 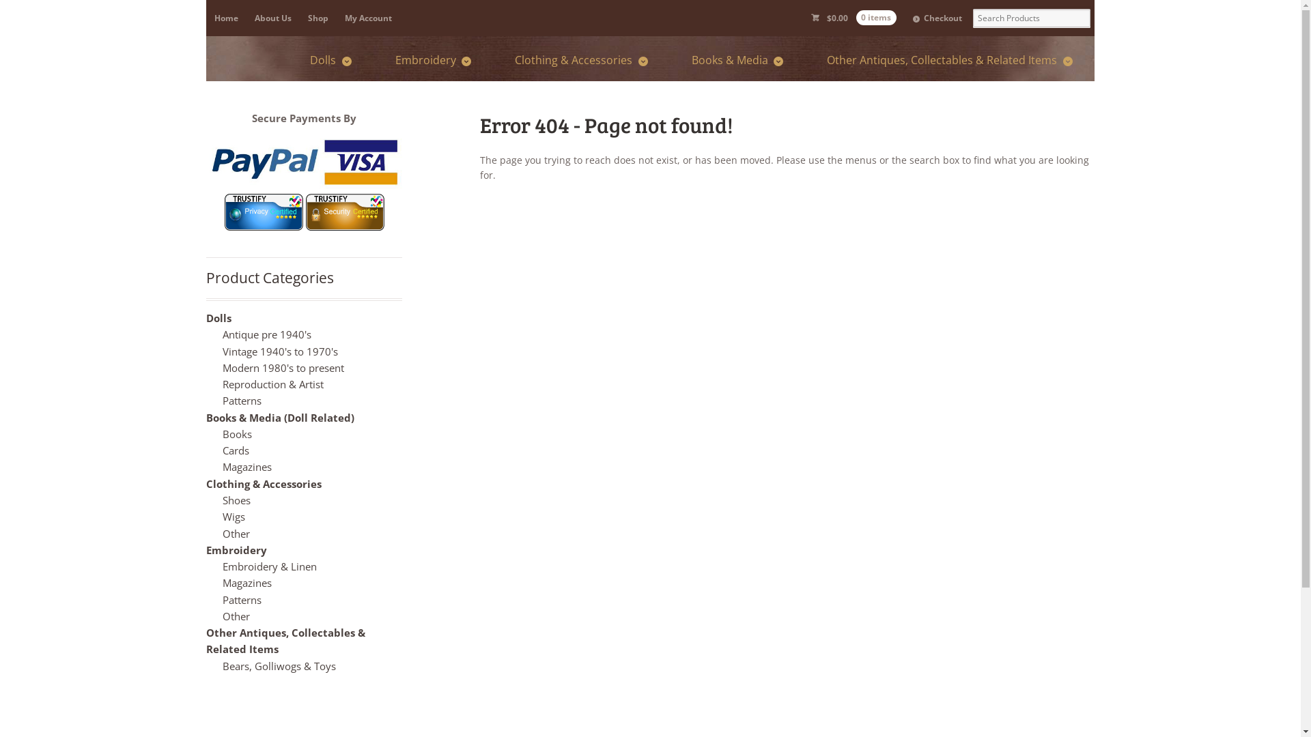 I want to click on About Us, so click(x=273, y=18).